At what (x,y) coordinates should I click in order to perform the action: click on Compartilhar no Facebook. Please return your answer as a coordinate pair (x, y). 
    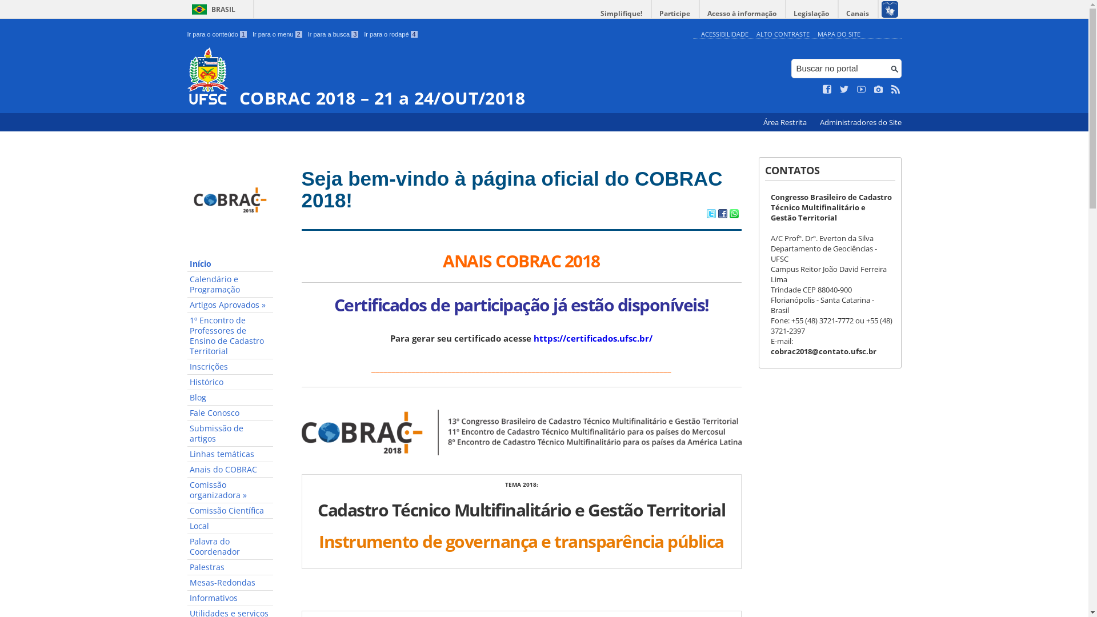
    Looking at the image, I should click on (722, 215).